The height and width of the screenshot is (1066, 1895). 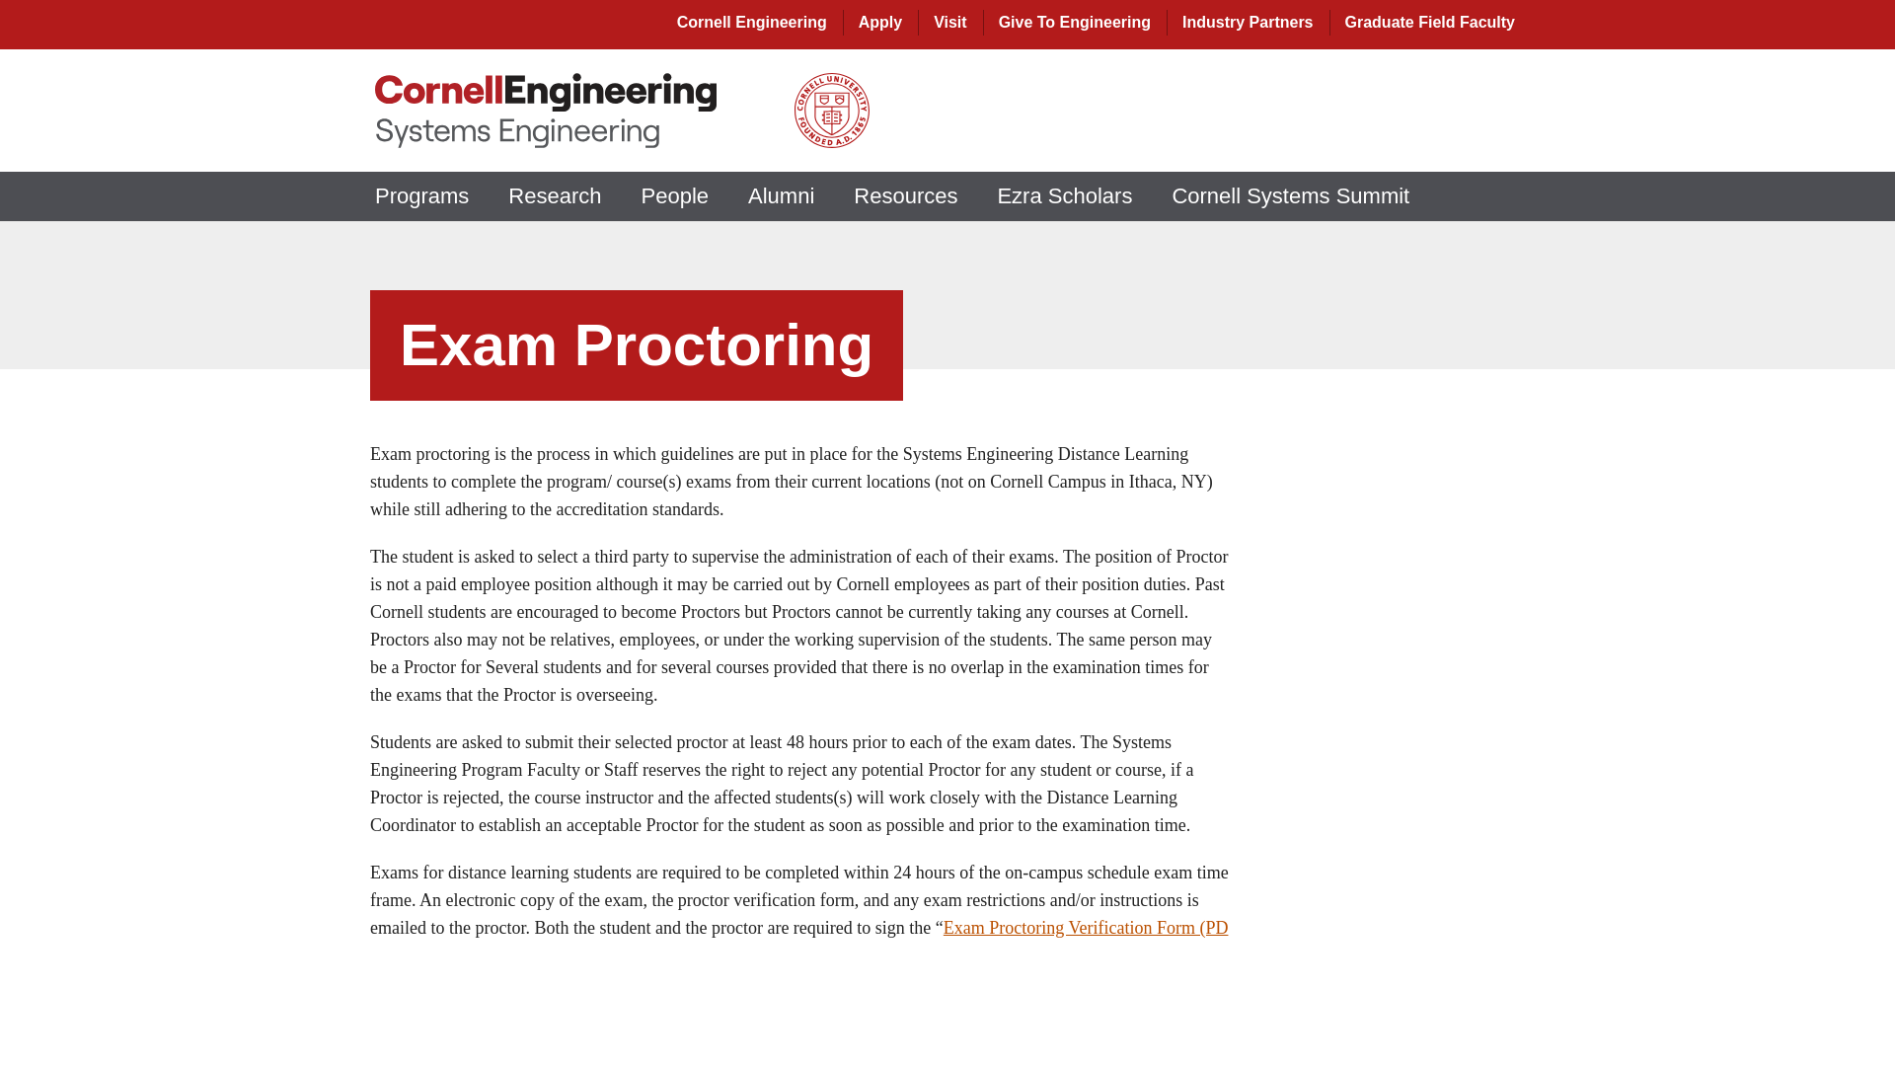 What do you see at coordinates (780, 195) in the screenshot?
I see `Alumni` at bounding box center [780, 195].